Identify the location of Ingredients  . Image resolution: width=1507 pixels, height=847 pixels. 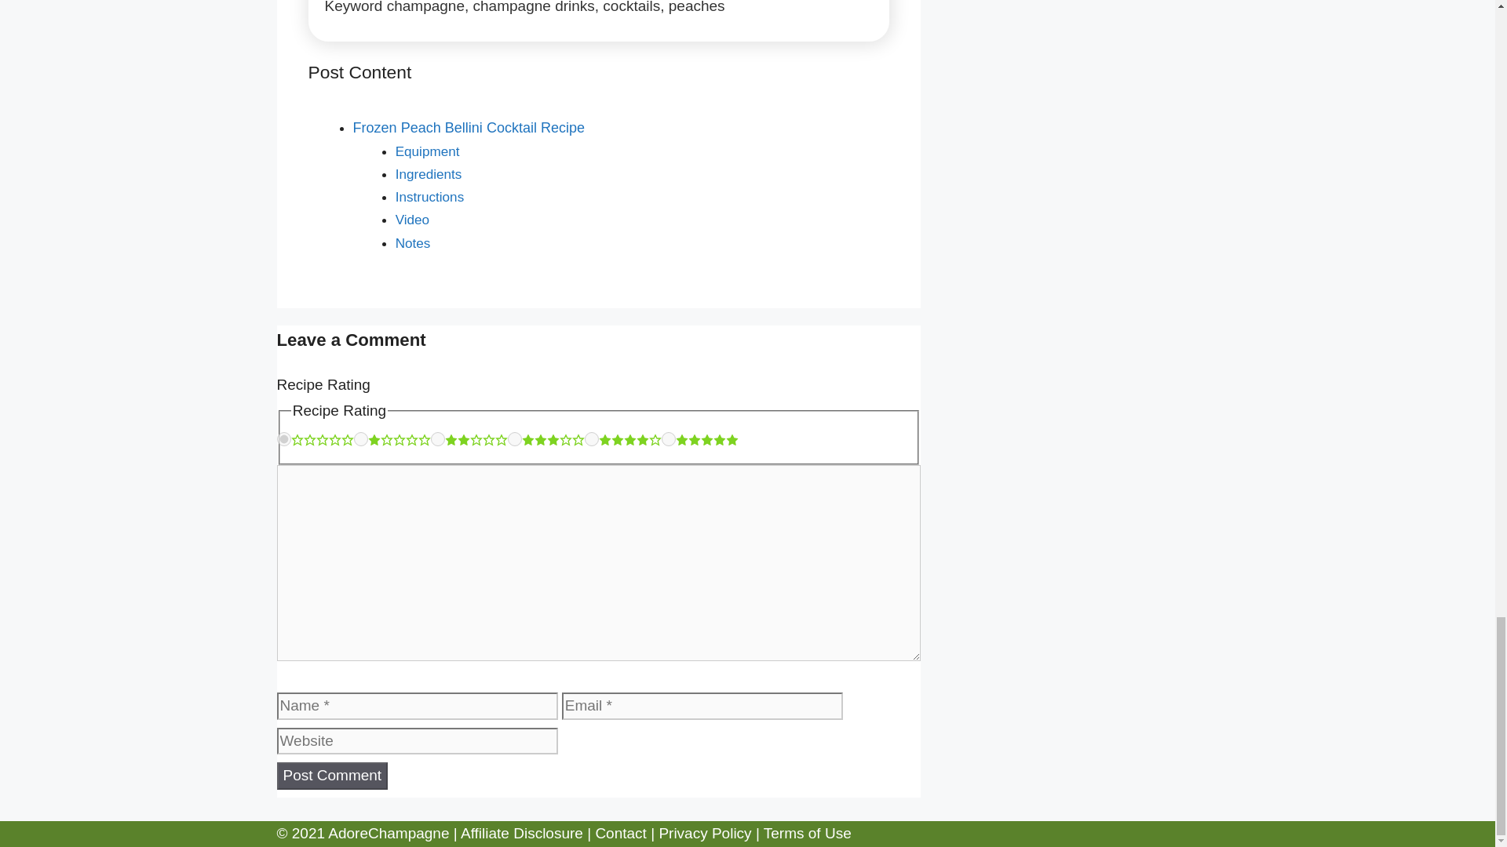
(432, 174).